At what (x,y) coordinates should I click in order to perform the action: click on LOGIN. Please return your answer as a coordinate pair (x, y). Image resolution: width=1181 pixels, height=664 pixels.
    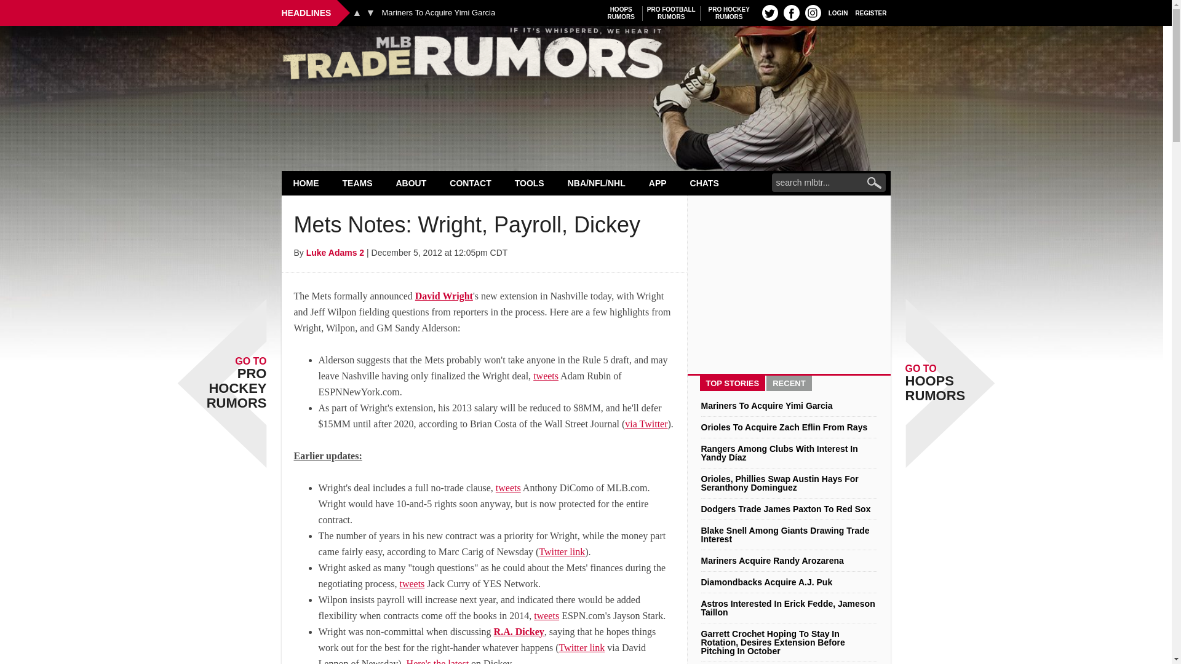
    Looking at the image, I should click on (729, 13).